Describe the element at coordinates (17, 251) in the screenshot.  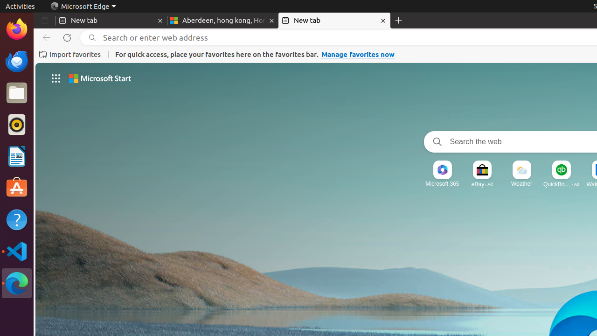
I see `Visual Studio Code` at that location.